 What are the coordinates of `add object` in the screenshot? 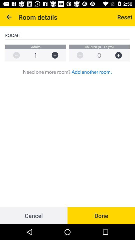 It's located at (121, 55).